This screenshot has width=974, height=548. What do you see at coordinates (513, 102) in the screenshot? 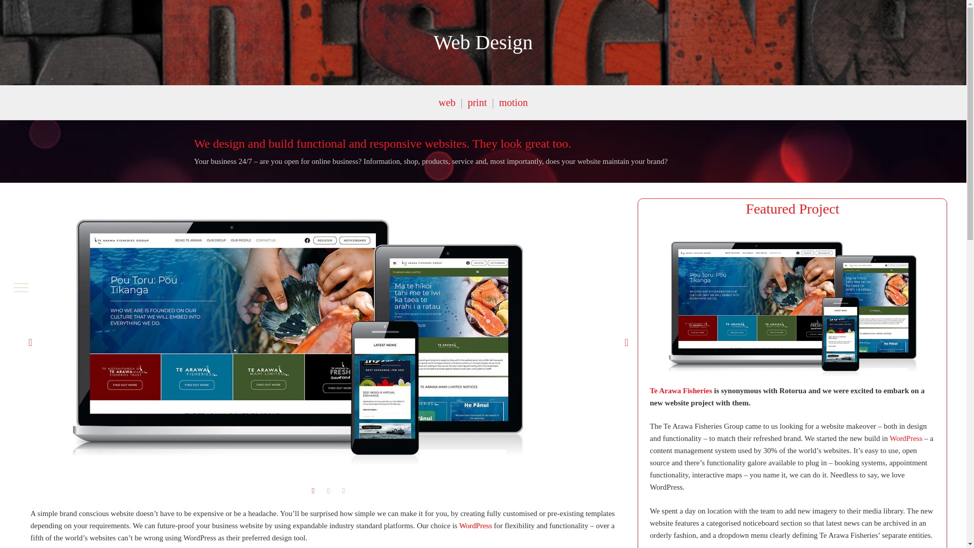
I see `motion` at bounding box center [513, 102].